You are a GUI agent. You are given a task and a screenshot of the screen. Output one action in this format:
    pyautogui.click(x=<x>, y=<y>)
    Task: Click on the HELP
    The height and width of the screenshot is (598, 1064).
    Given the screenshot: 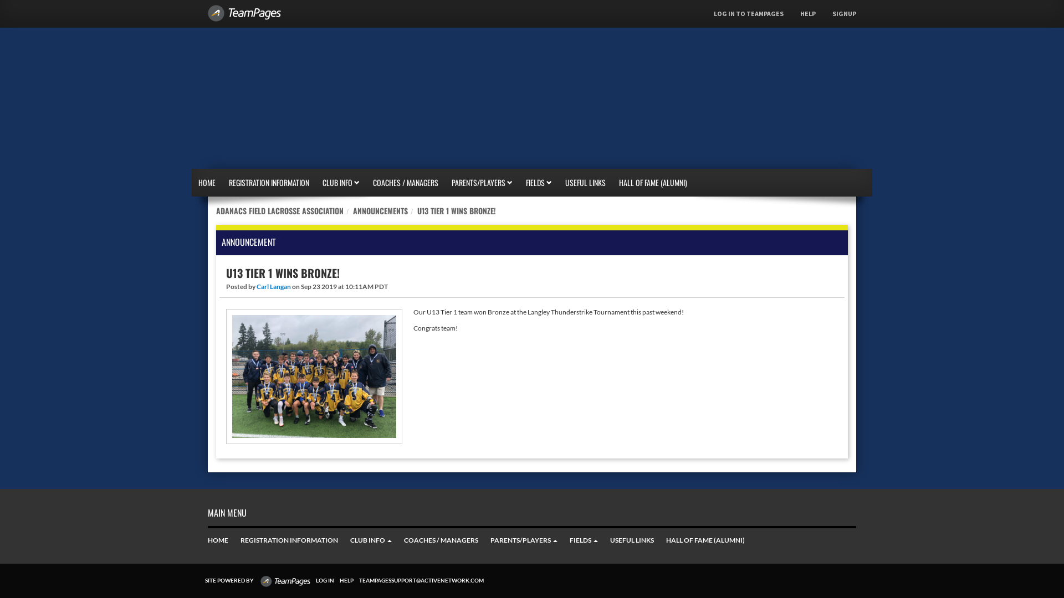 What is the action you would take?
    pyautogui.click(x=344, y=580)
    